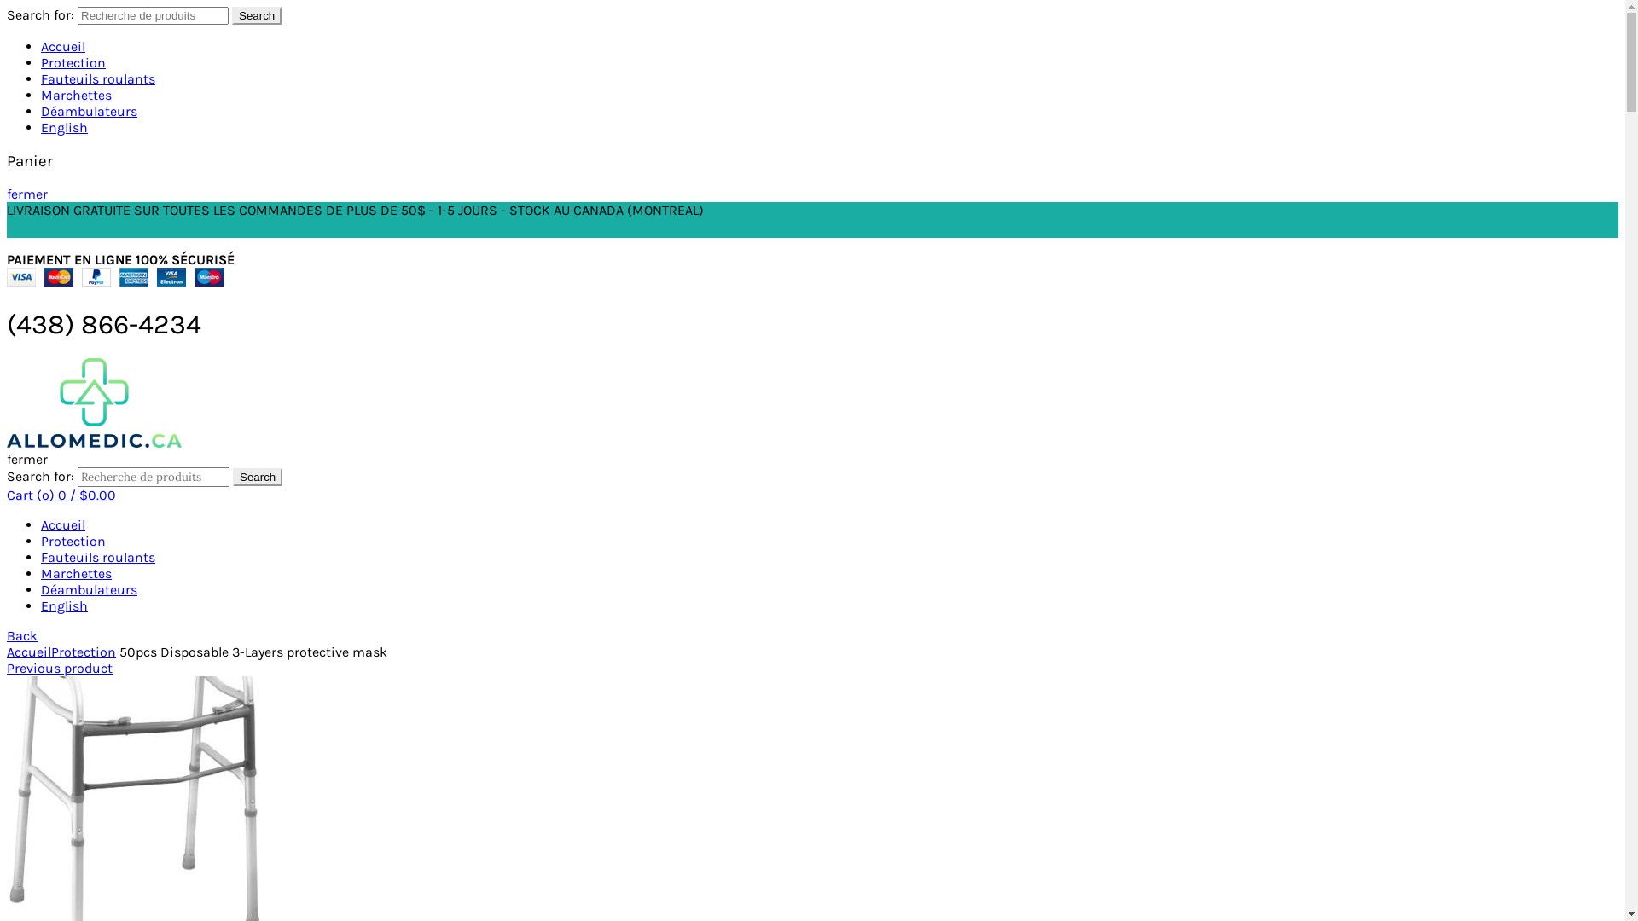 This screenshot has width=1638, height=921. I want to click on Accueil, so click(63, 46).